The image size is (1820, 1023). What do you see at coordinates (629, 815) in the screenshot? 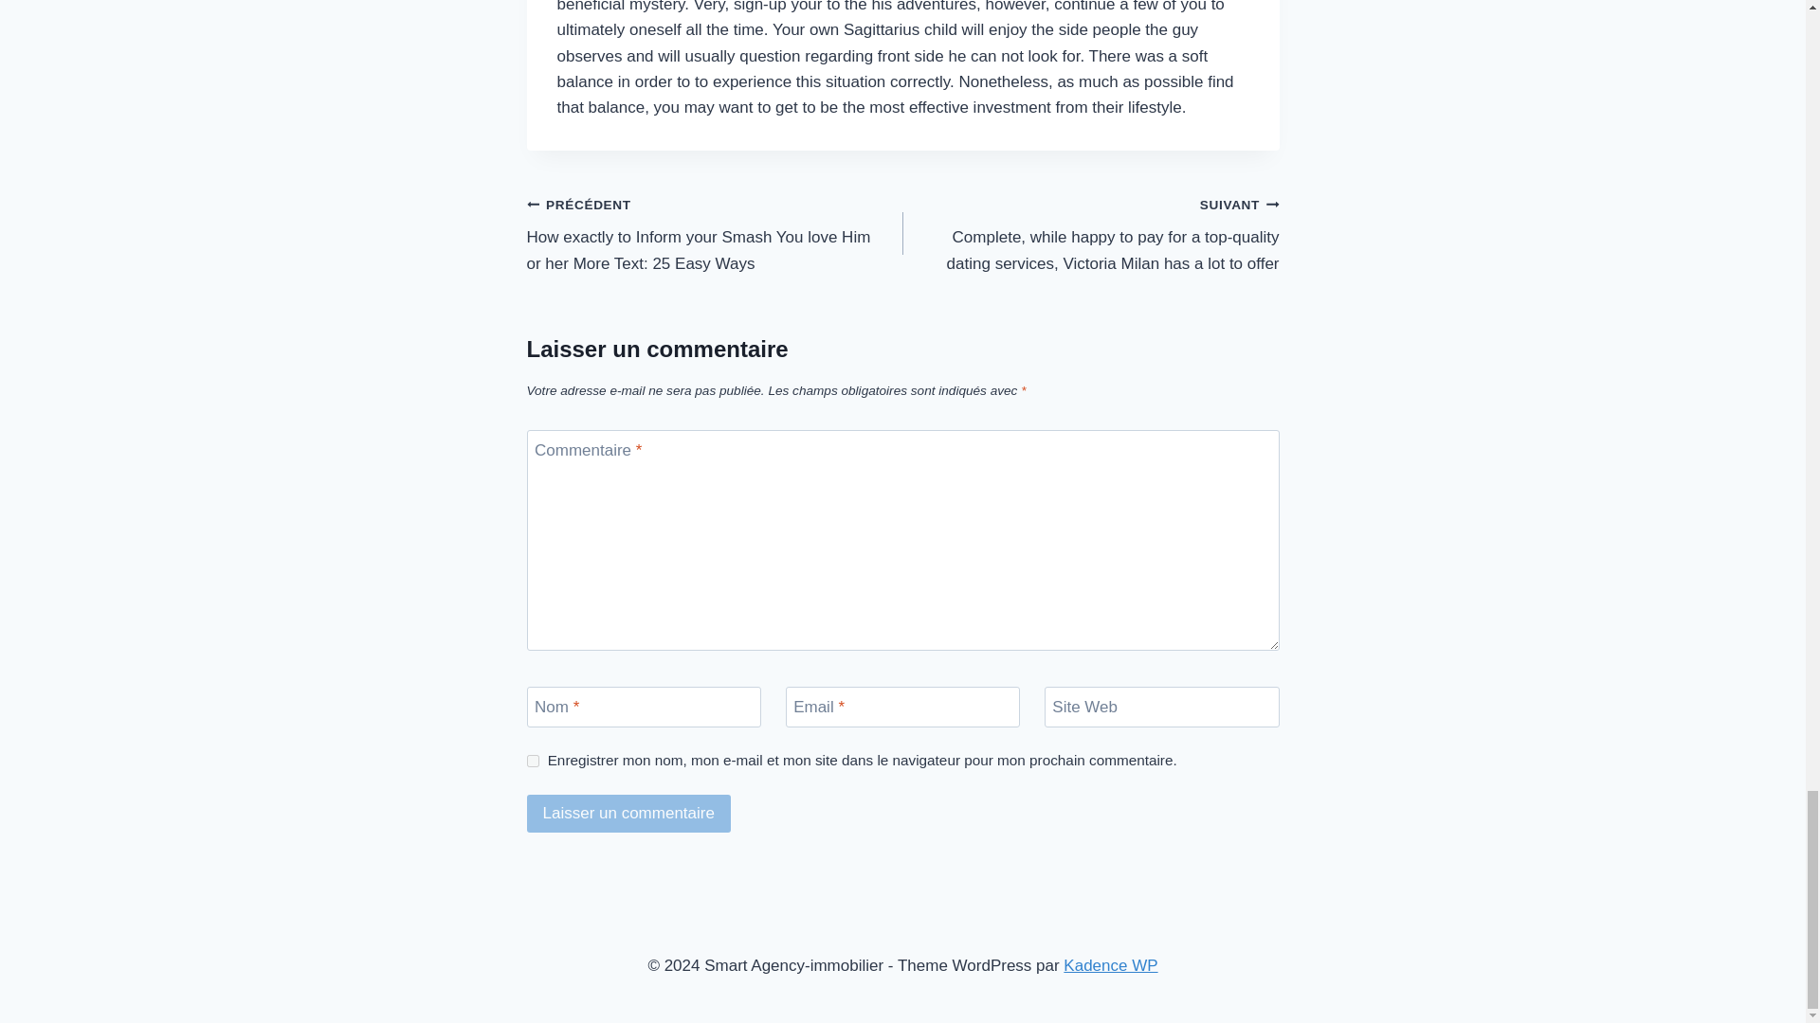
I see `Laisser un commentaire` at bounding box center [629, 815].